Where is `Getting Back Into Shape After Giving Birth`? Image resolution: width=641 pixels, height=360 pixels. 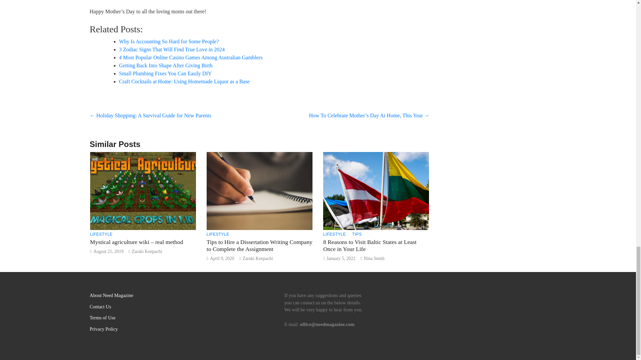
Getting Back Into Shape After Giving Birth is located at coordinates (165, 65).